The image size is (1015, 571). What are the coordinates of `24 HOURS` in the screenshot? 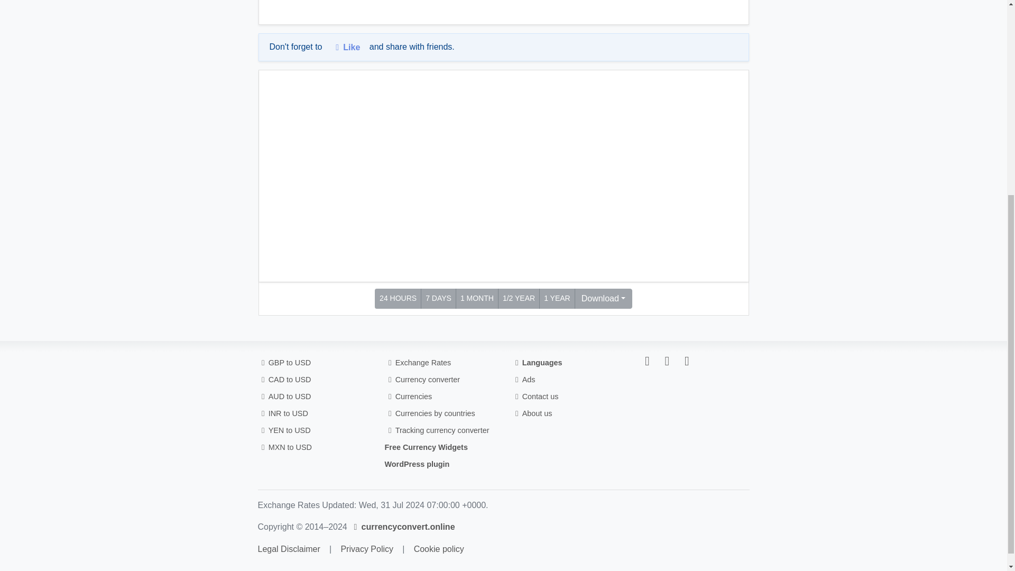 It's located at (398, 299).